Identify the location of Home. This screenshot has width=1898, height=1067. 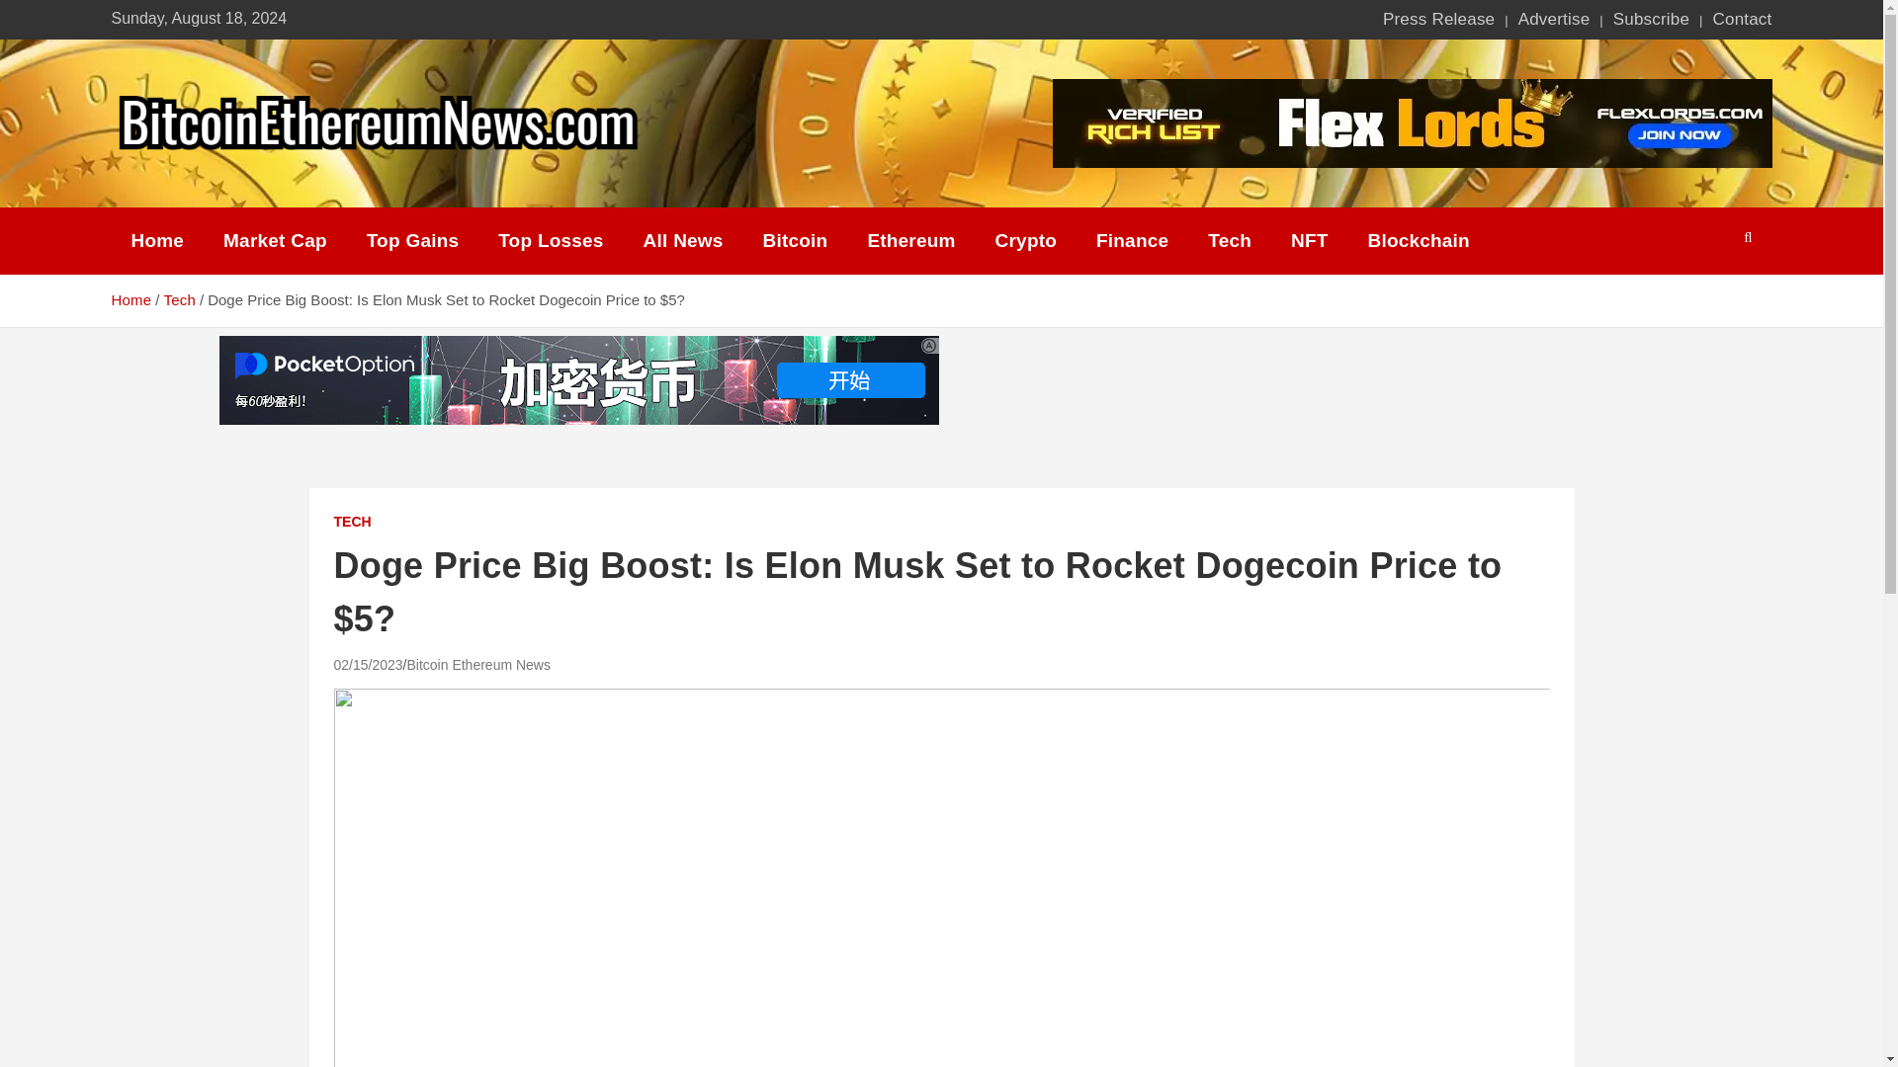
(156, 241).